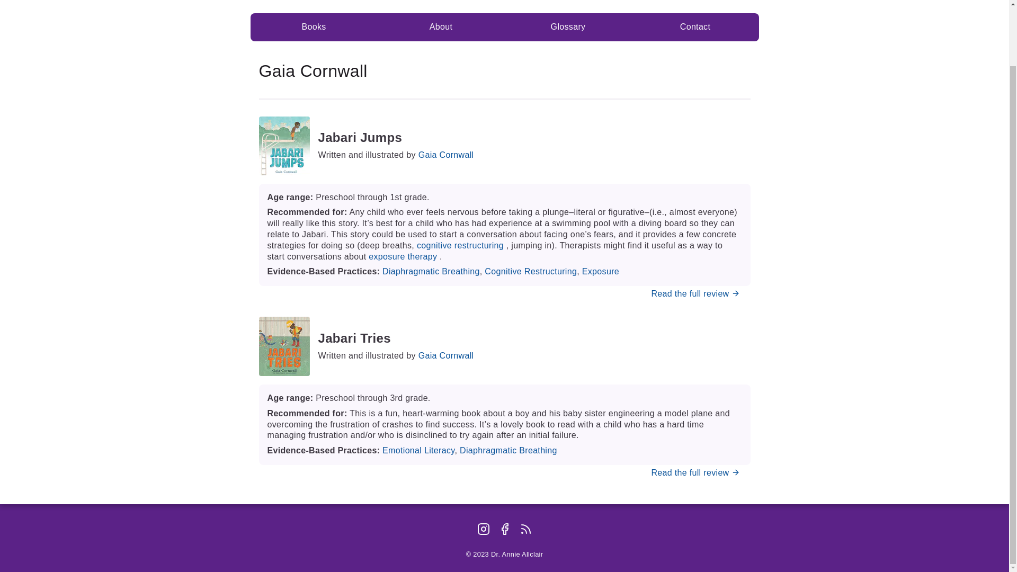 This screenshot has height=572, width=1017. What do you see at coordinates (601, 271) in the screenshot?
I see `Exposure` at bounding box center [601, 271].